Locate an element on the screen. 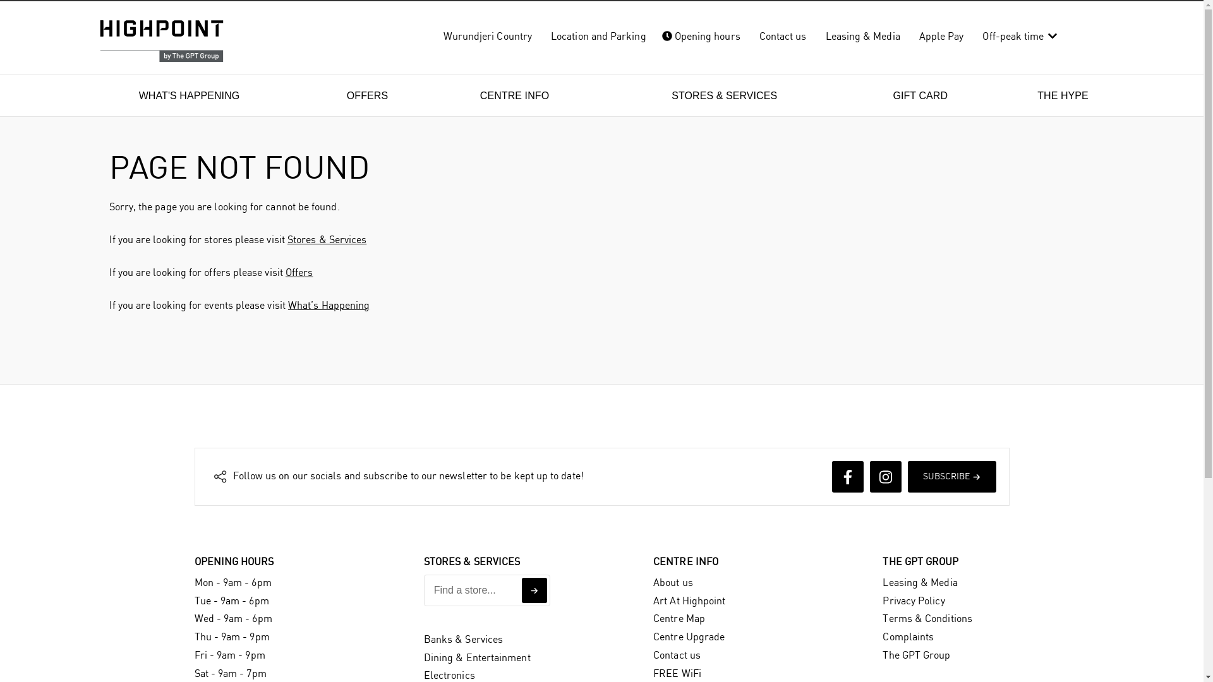 This screenshot has width=1213, height=682. Wurundjeri Country is located at coordinates (488, 37).